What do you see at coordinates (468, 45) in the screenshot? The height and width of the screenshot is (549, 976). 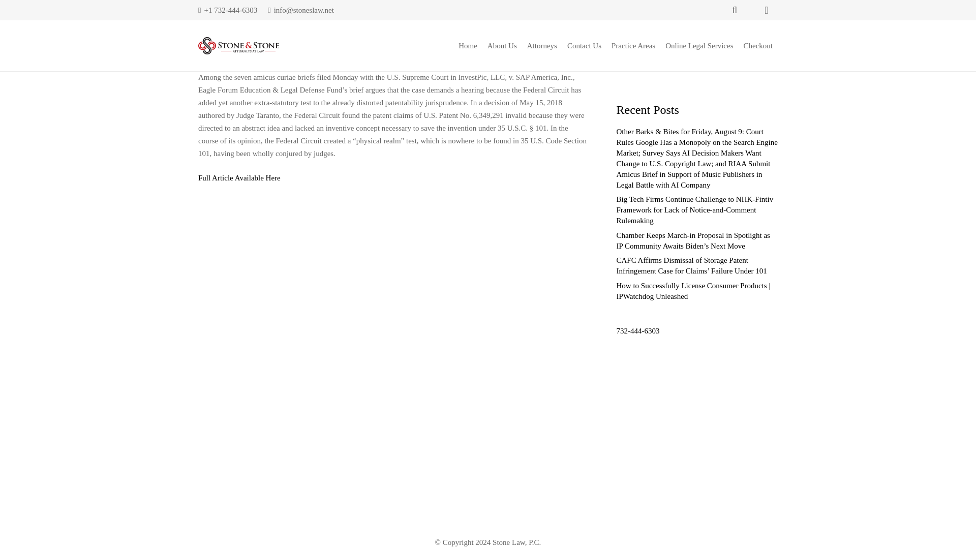 I see `Home` at bounding box center [468, 45].